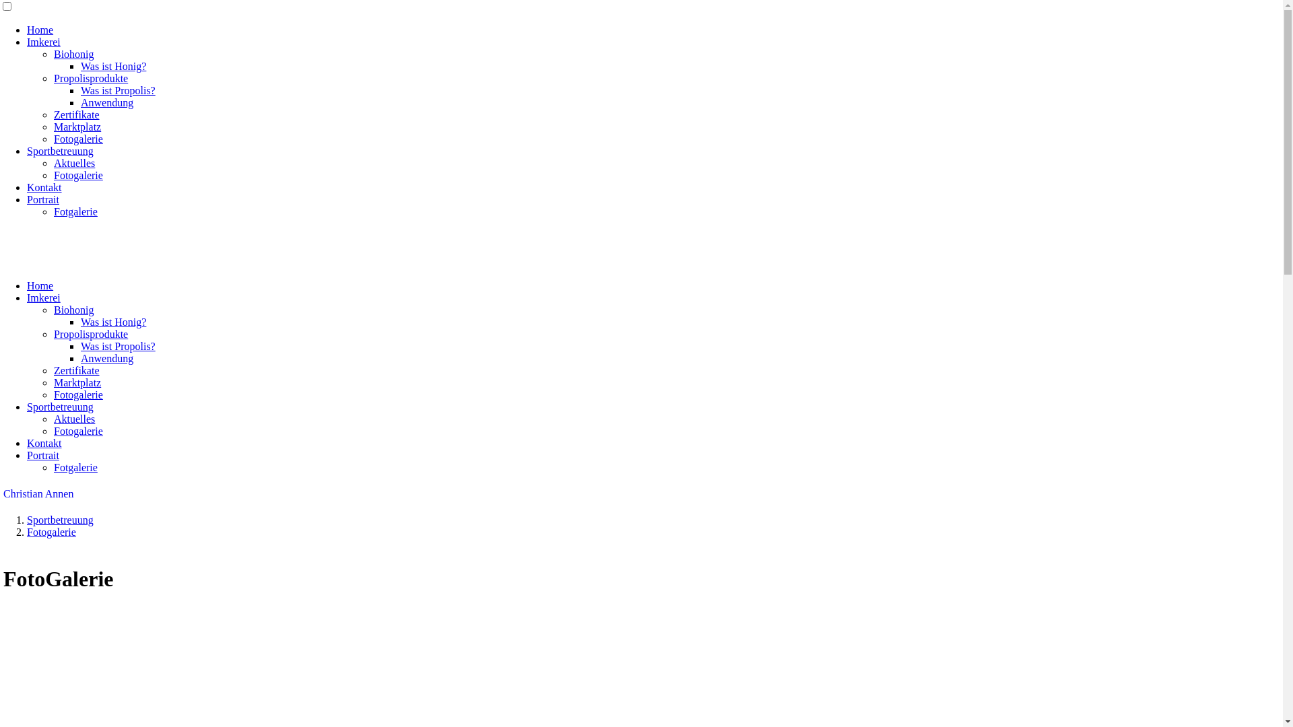 The image size is (1293, 727). I want to click on Marktplatz, so click(77, 127).